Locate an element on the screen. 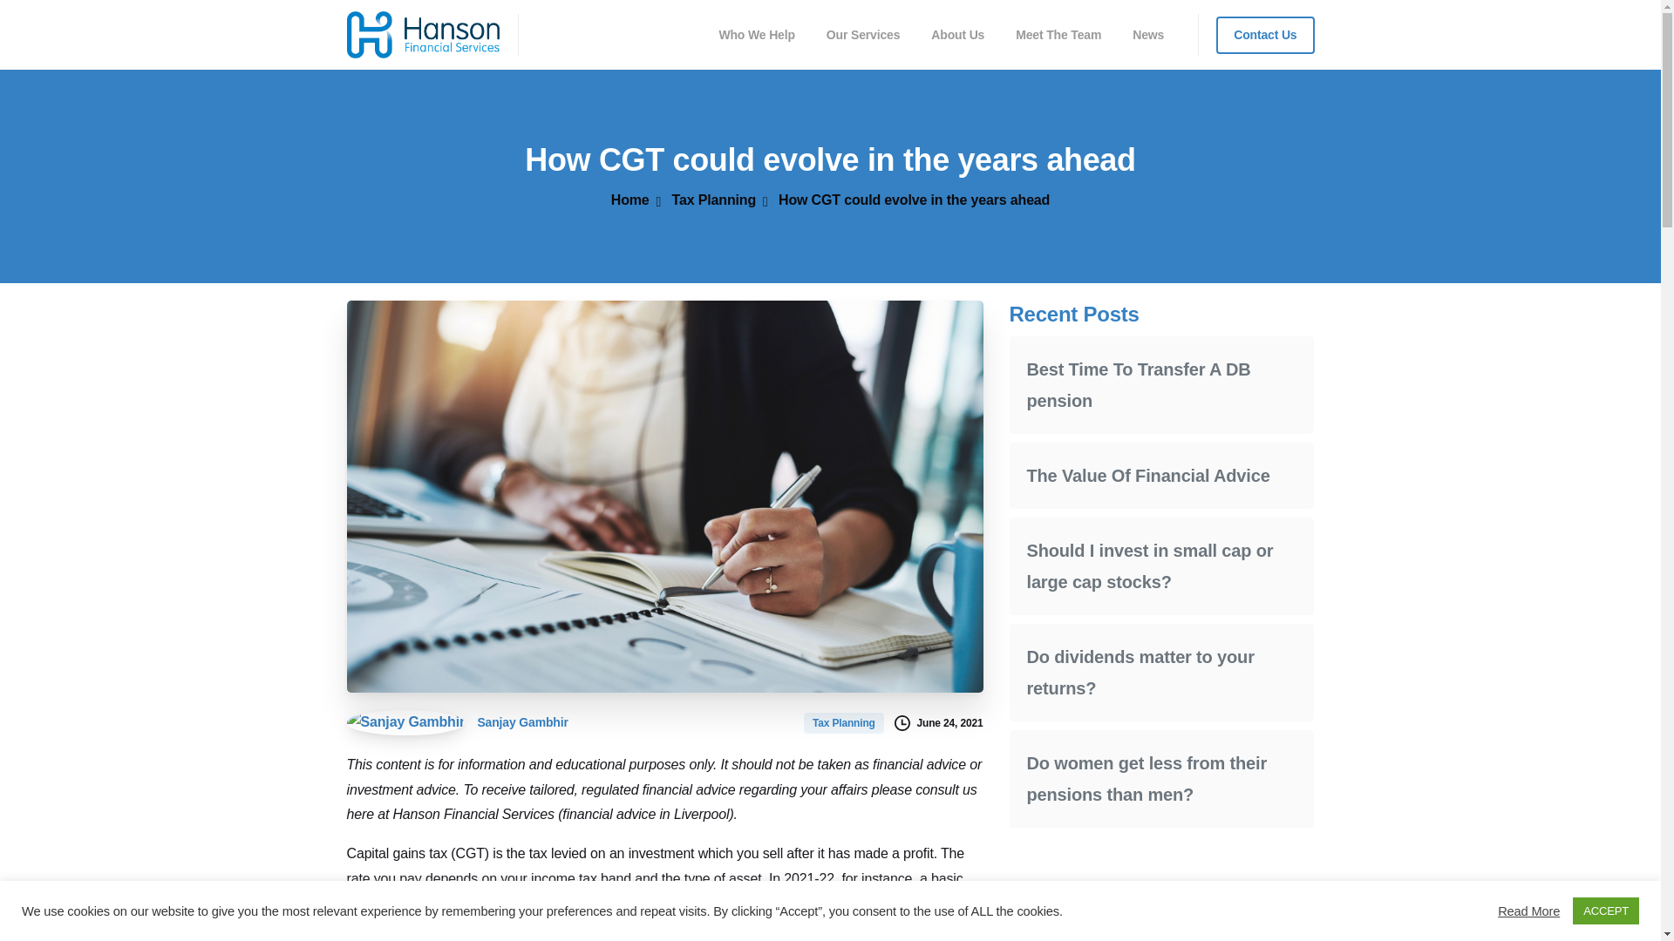  Meet The Team is located at coordinates (1058, 35).